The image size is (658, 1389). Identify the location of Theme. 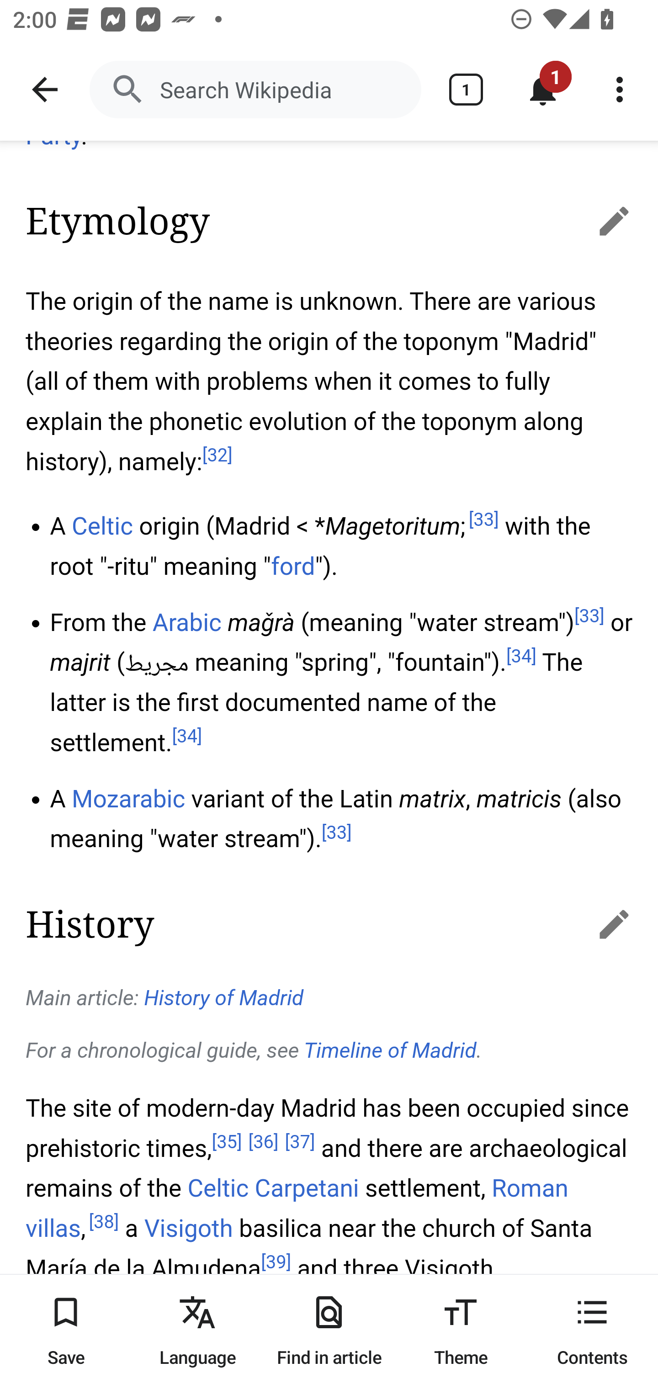
(461, 1331).